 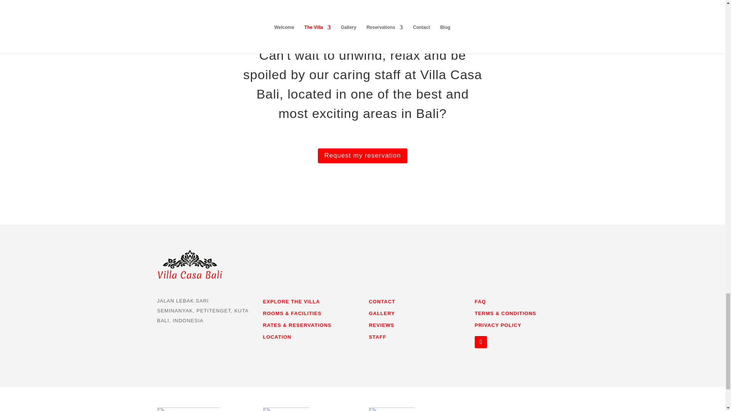 I want to click on vrbo, so click(x=391, y=409).